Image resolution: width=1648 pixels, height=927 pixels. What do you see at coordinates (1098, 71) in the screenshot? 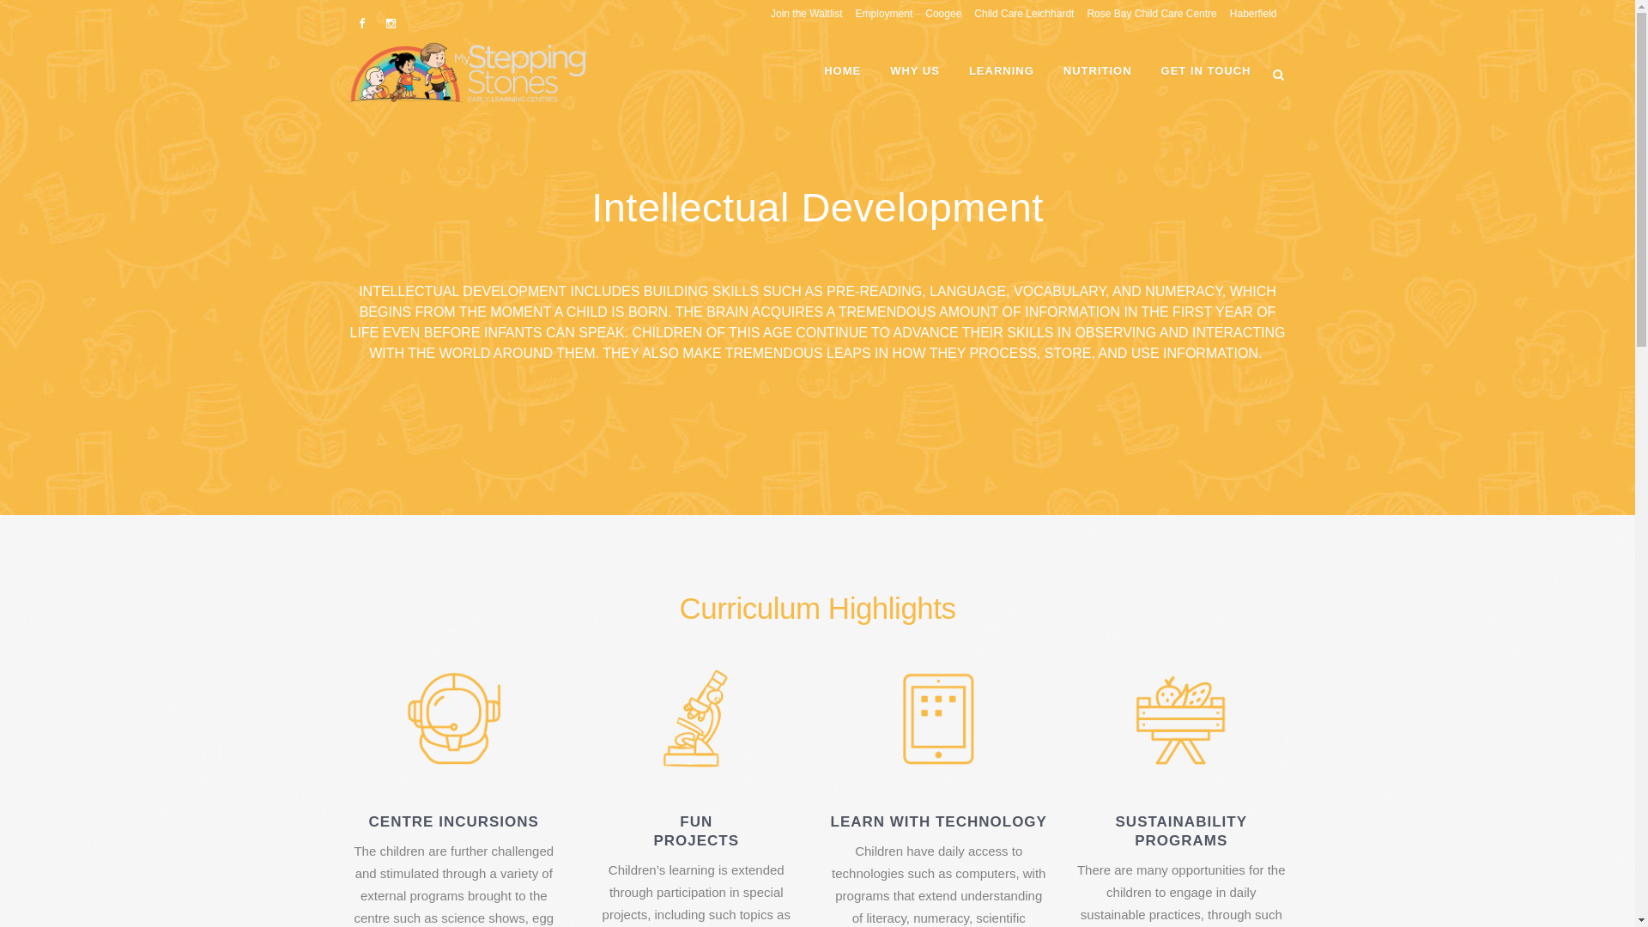
I see `NUTRITION` at bounding box center [1098, 71].